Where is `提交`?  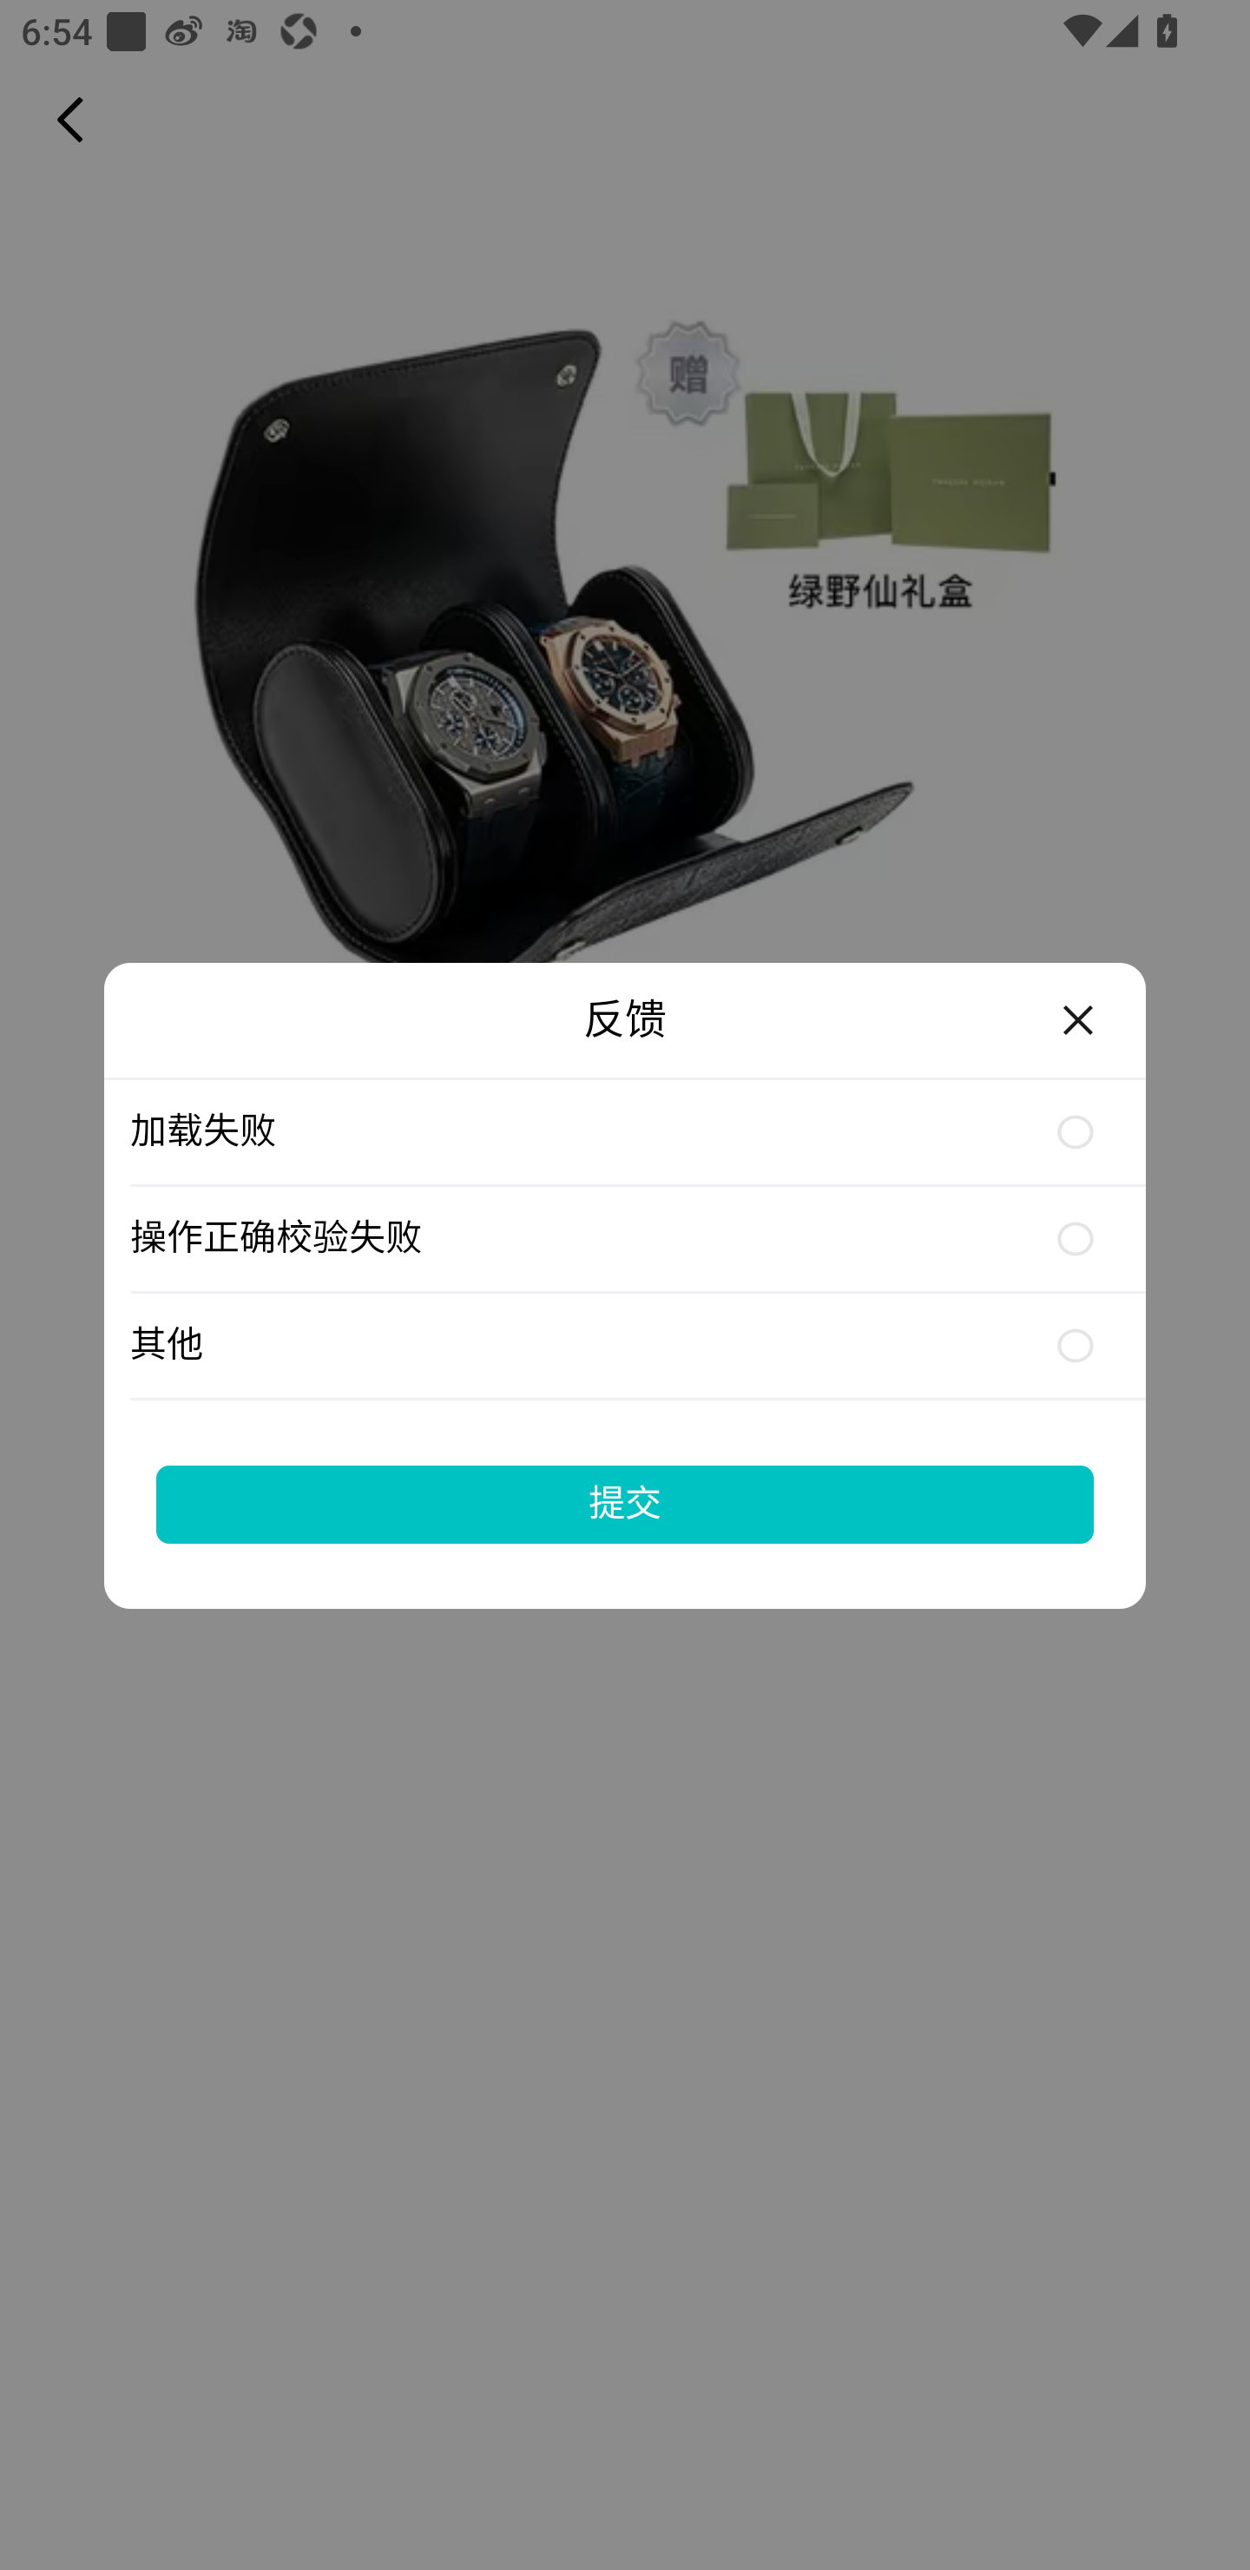 提交 is located at coordinates (625, 1504).